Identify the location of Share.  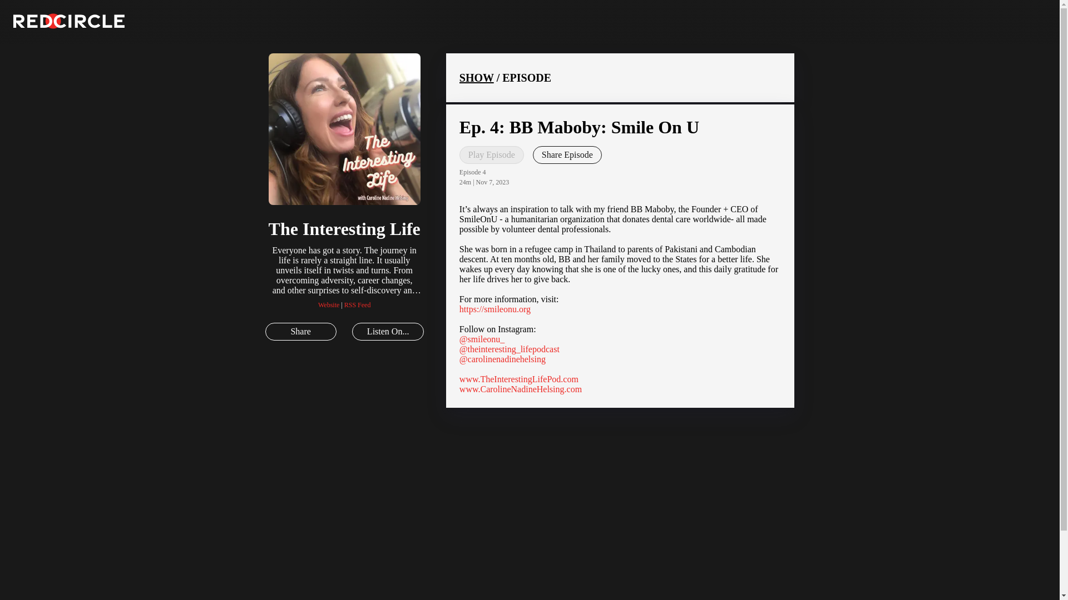
(300, 332).